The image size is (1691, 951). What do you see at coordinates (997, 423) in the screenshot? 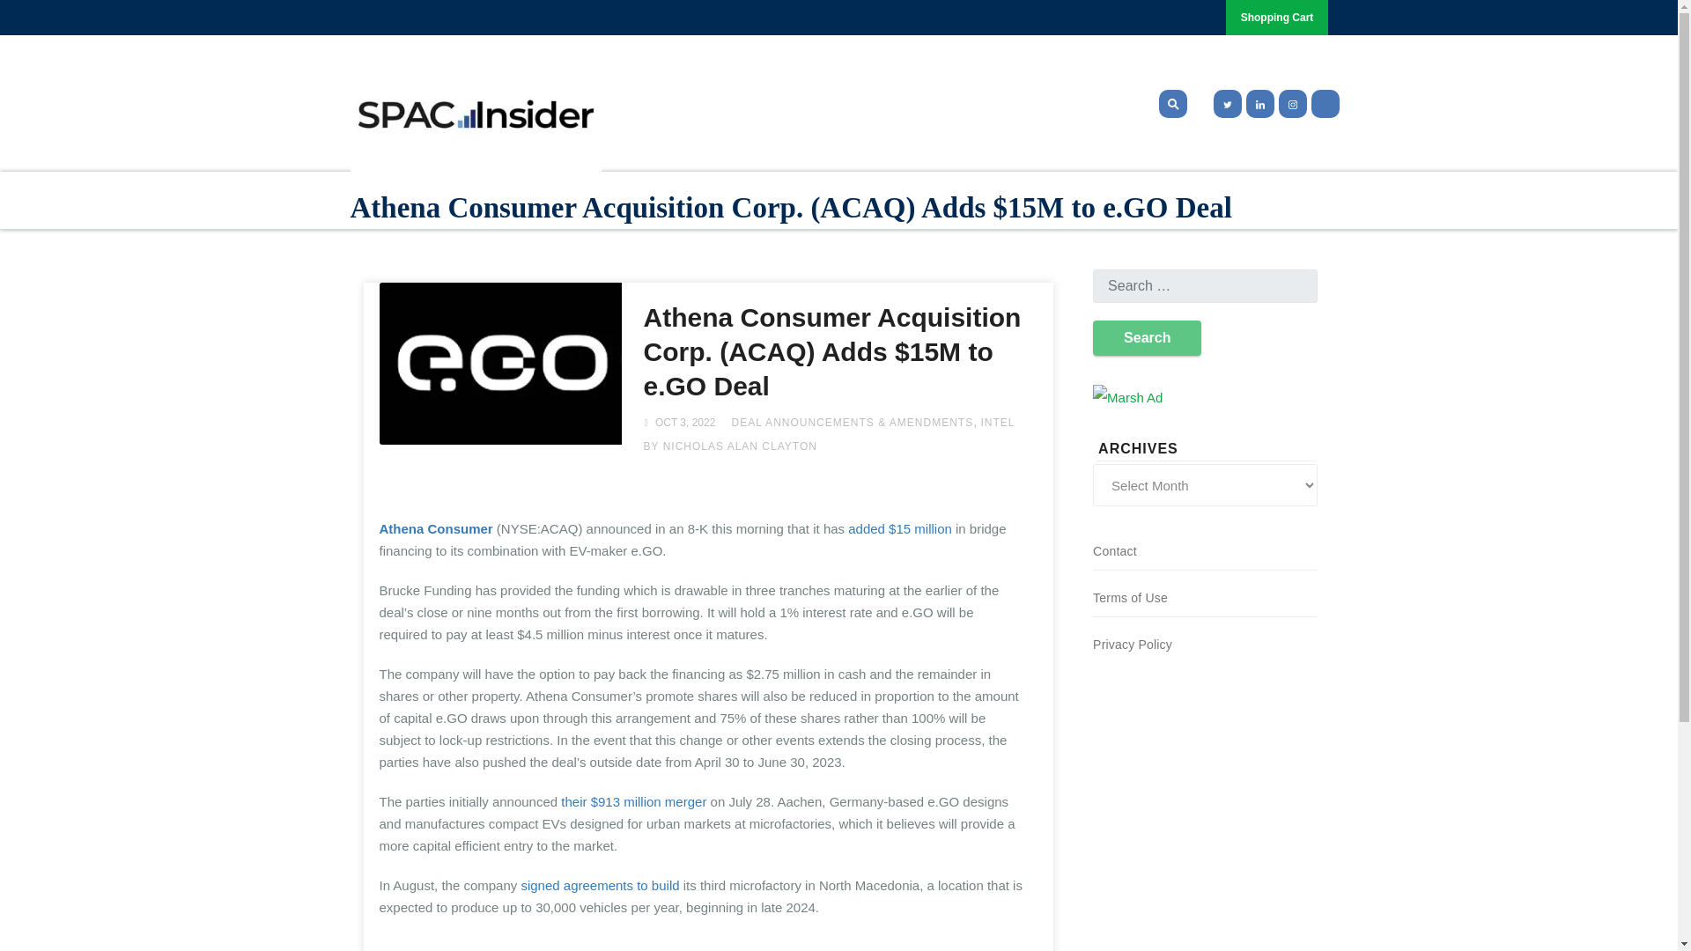
I see `INTEL` at bounding box center [997, 423].